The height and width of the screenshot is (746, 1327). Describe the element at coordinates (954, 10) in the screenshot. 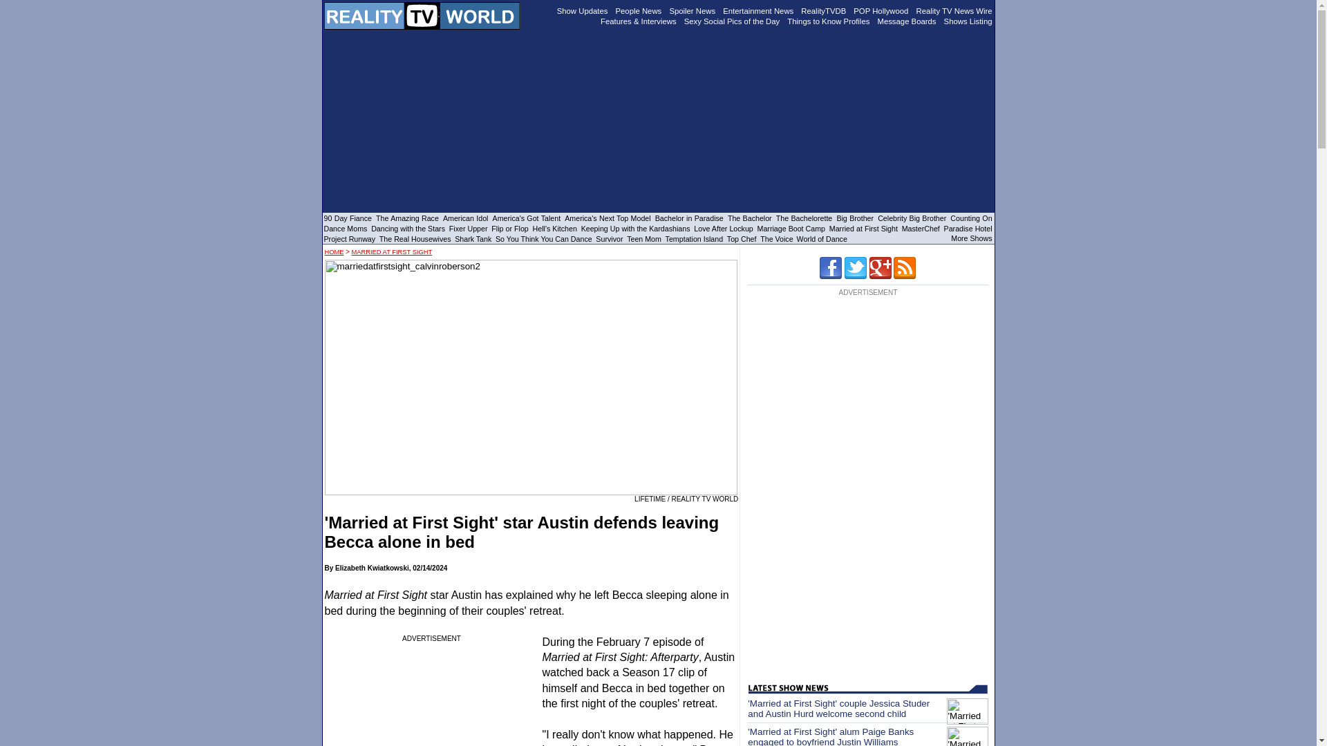

I see `Reality TV News Wire` at that location.